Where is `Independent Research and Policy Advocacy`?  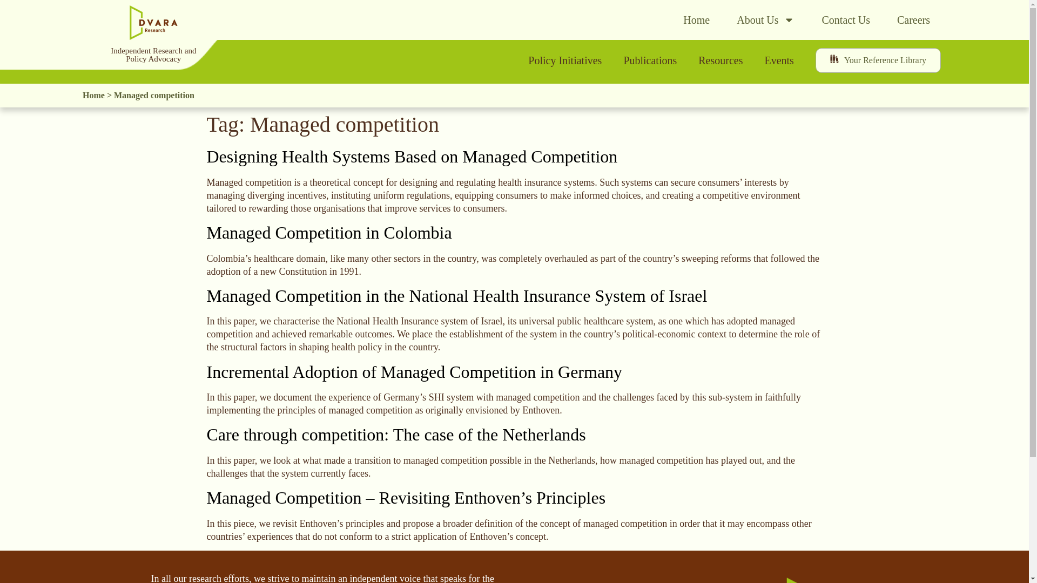
Independent Research and Policy Advocacy is located at coordinates (153, 55).